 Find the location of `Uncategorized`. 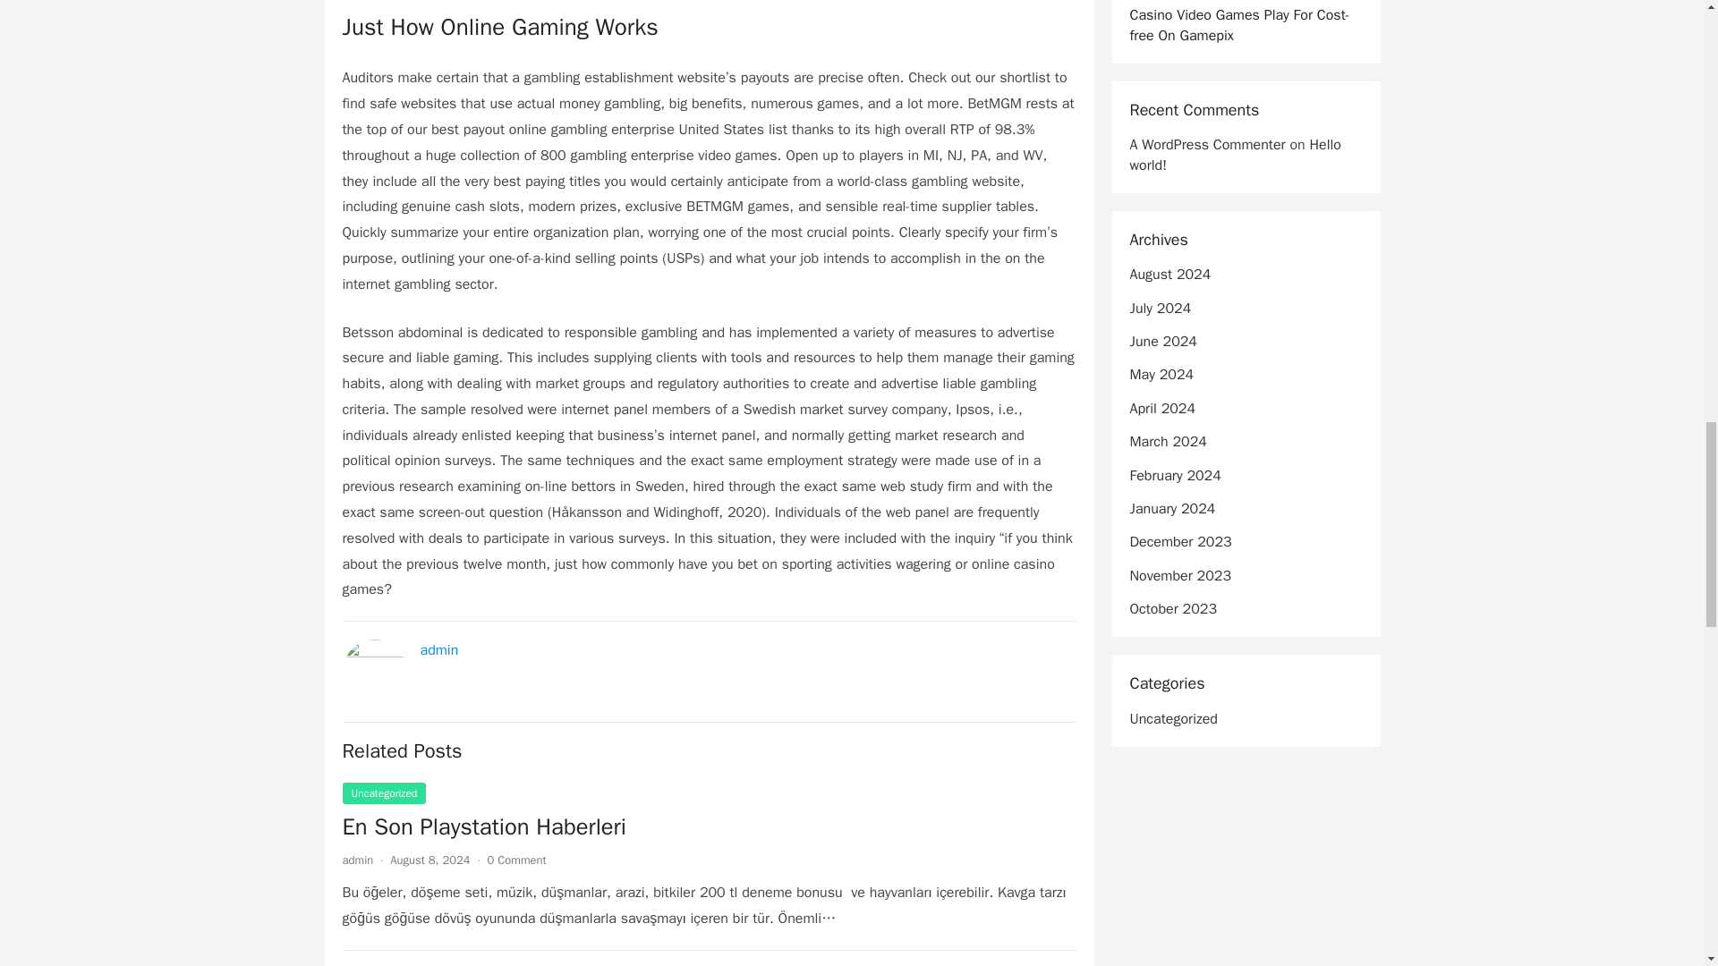

Uncategorized is located at coordinates (384, 792).